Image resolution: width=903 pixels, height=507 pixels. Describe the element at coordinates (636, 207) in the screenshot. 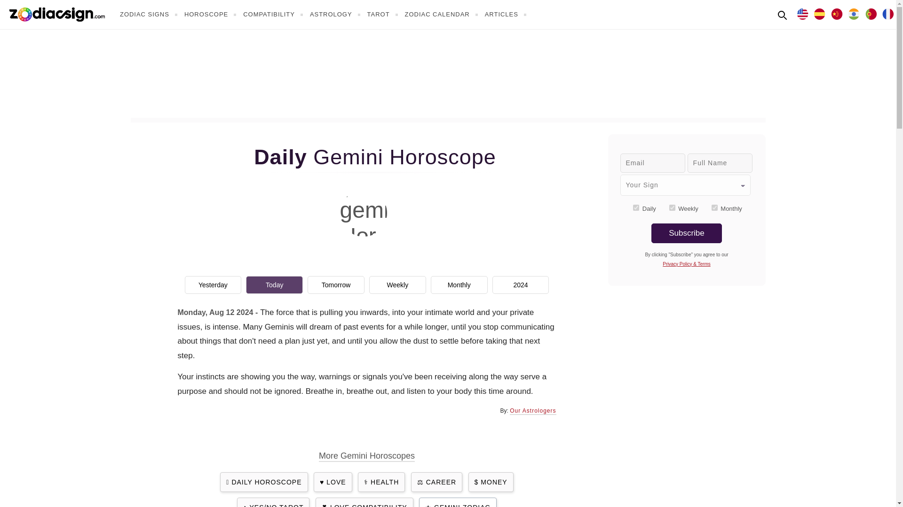

I see `daily` at that location.